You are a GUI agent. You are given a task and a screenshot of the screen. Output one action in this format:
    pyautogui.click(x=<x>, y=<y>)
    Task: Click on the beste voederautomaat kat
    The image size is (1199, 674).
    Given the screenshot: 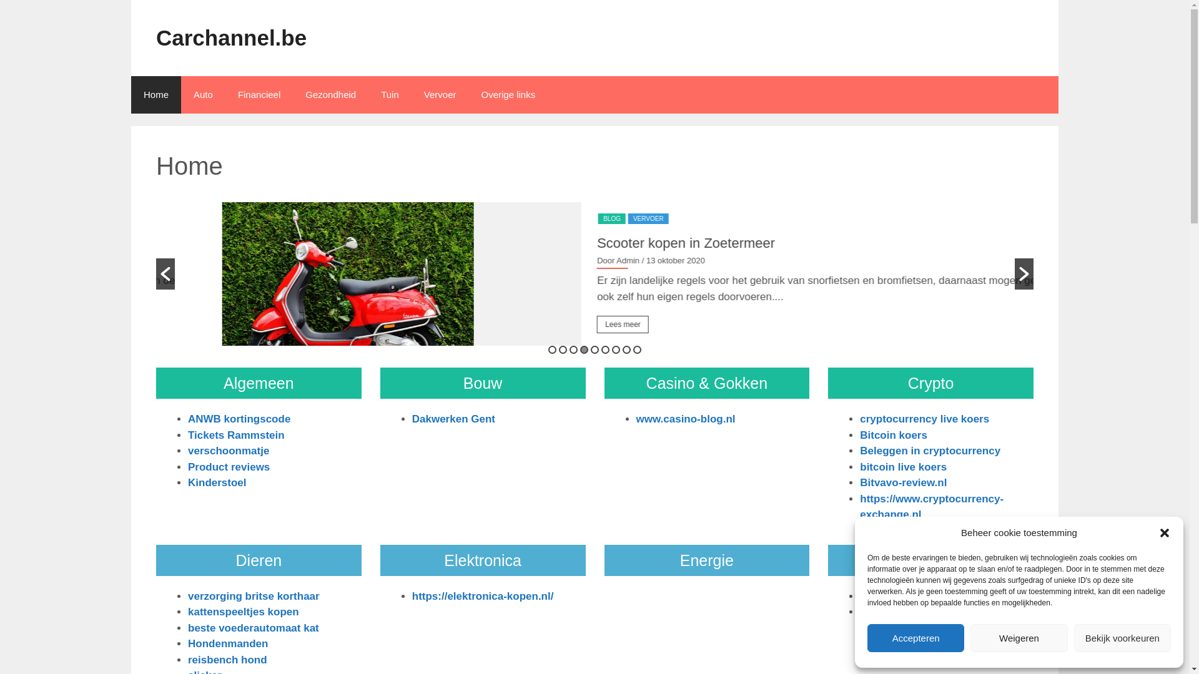 What is the action you would take?
    pyautogui.click(x=254, y=628)
    